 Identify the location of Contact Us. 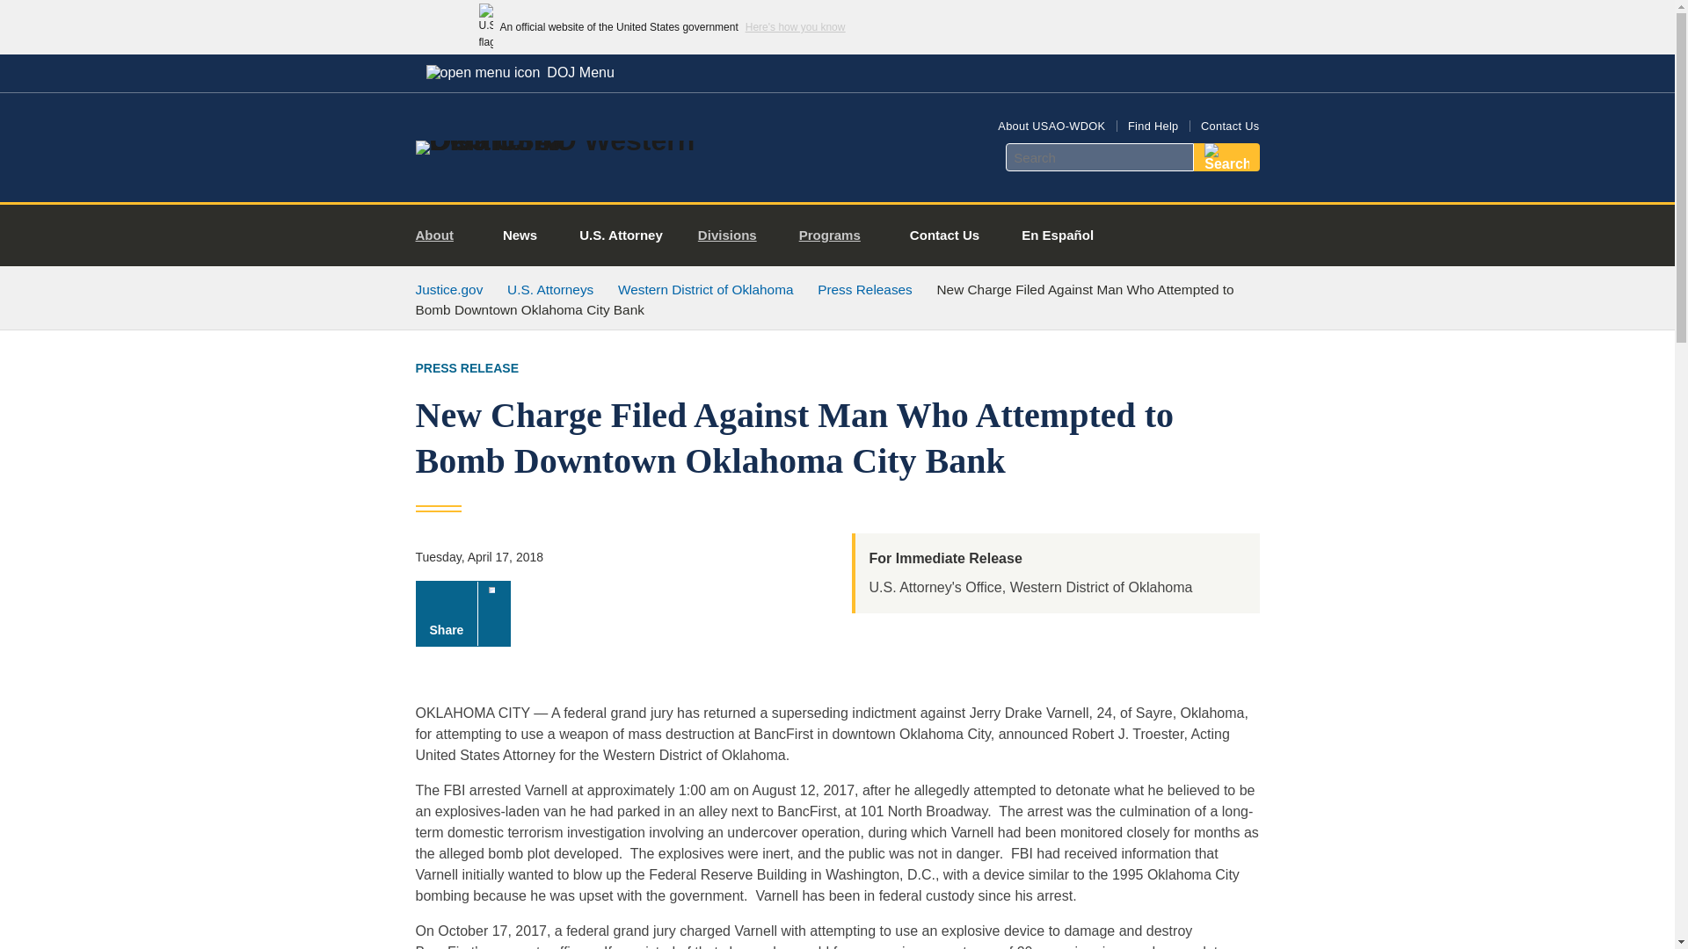
(944, 235).